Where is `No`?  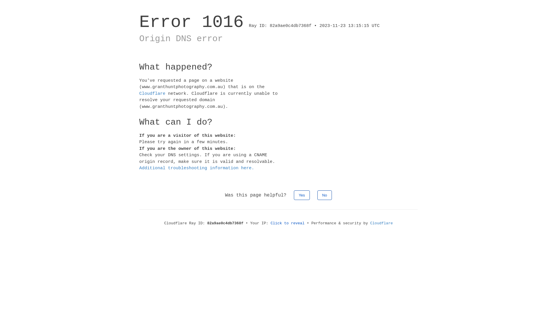 No is located at coordinates (325, 195).